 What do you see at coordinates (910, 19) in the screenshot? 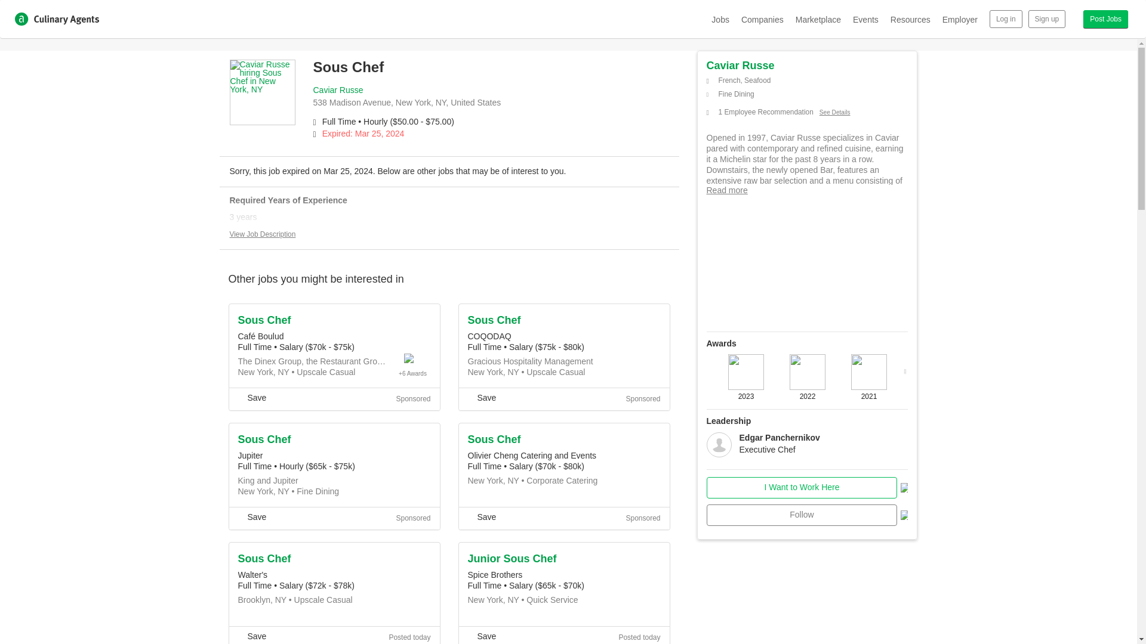
I see `Resources` at bounding box center [910, 19].